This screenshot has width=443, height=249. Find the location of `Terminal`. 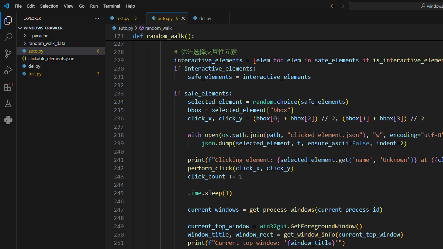

Terminal is located at coordinates (111, 6).